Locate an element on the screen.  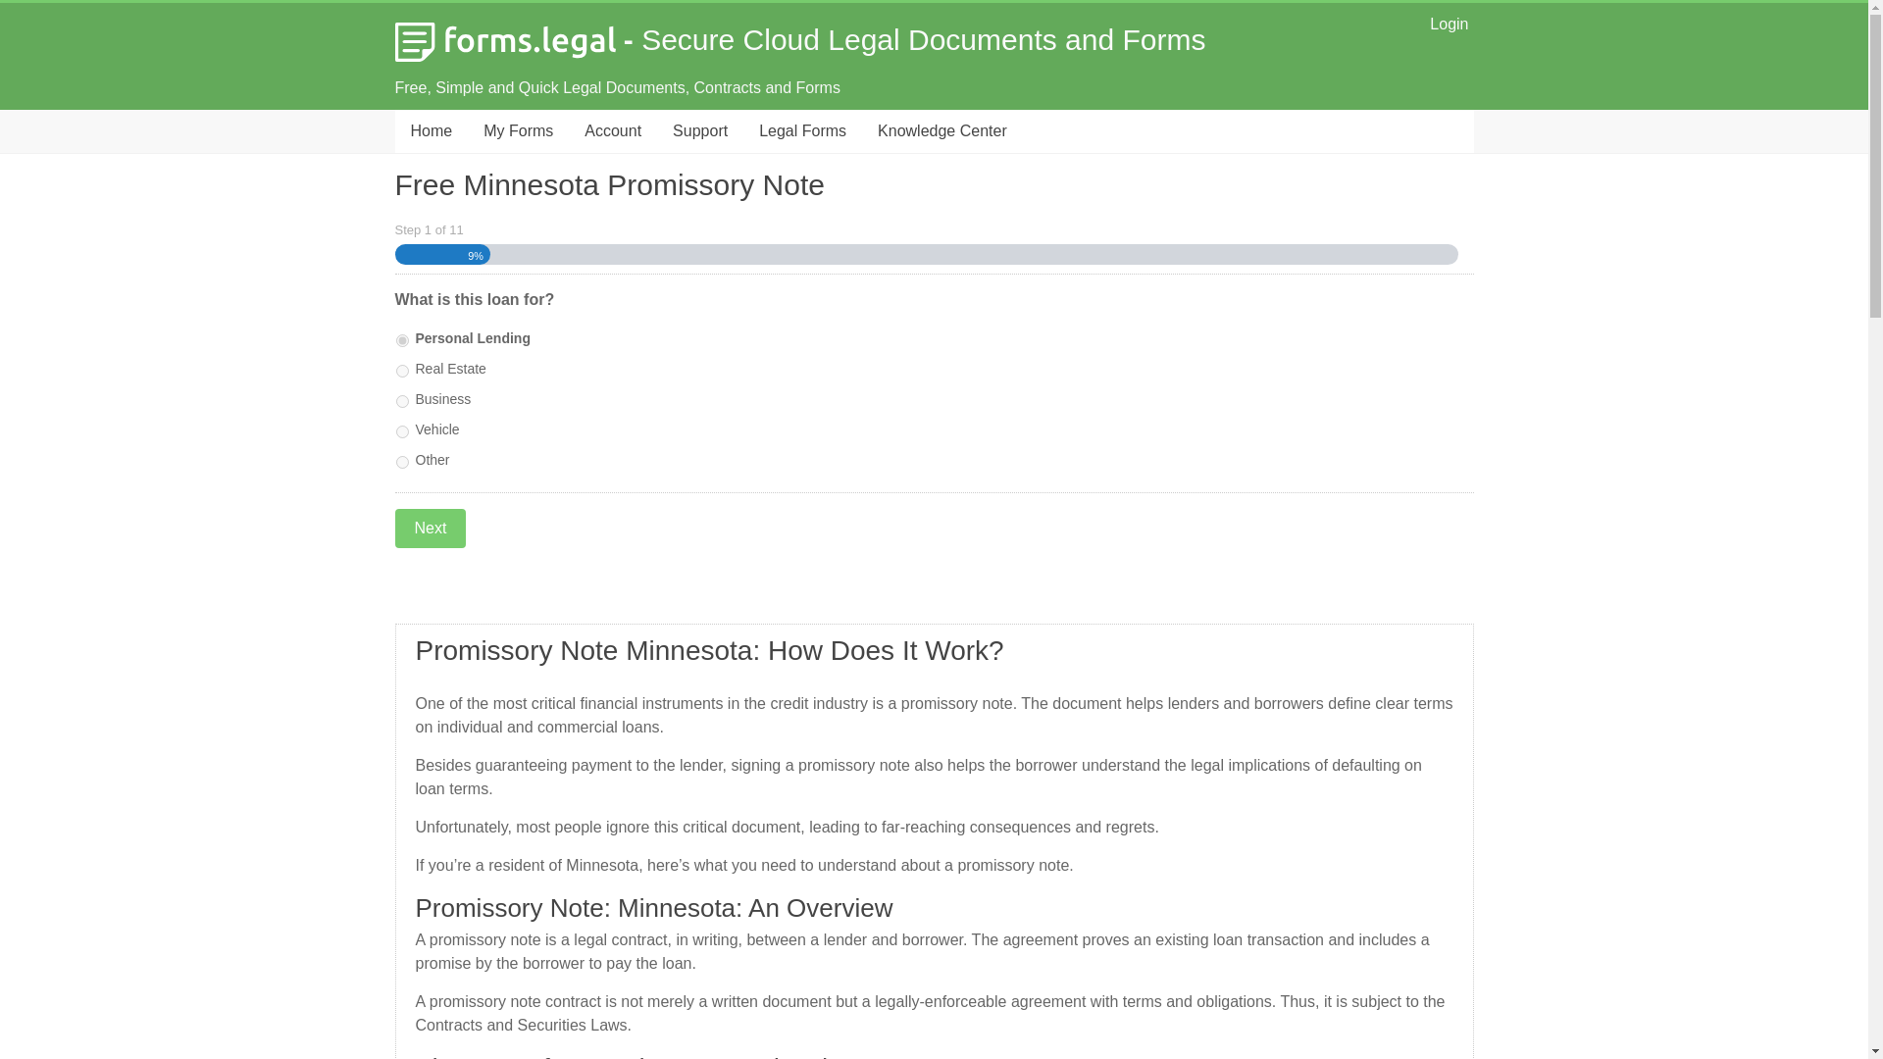
Legal Forms is located at coordinates (802, 131).